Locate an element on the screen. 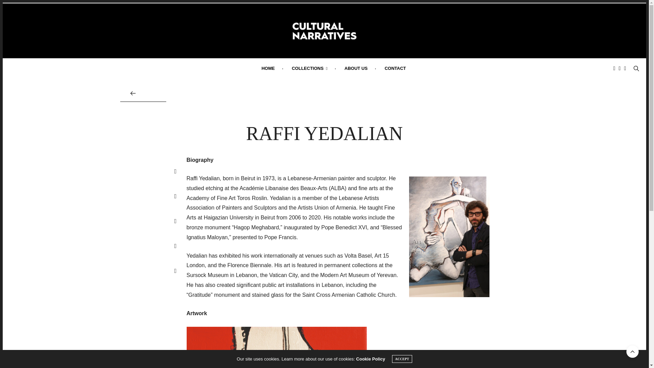 The image size is (654, 368). COLLECTIONS is located at coordinates (309, 68).